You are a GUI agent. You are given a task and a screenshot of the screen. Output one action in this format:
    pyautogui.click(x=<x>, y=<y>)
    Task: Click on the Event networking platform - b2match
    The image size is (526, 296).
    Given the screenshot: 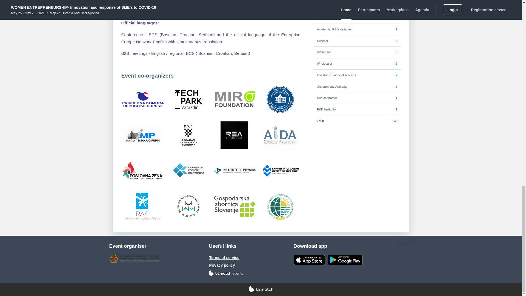 What is the action you would take?
    pyautogui.click(x=261, y=289)
    